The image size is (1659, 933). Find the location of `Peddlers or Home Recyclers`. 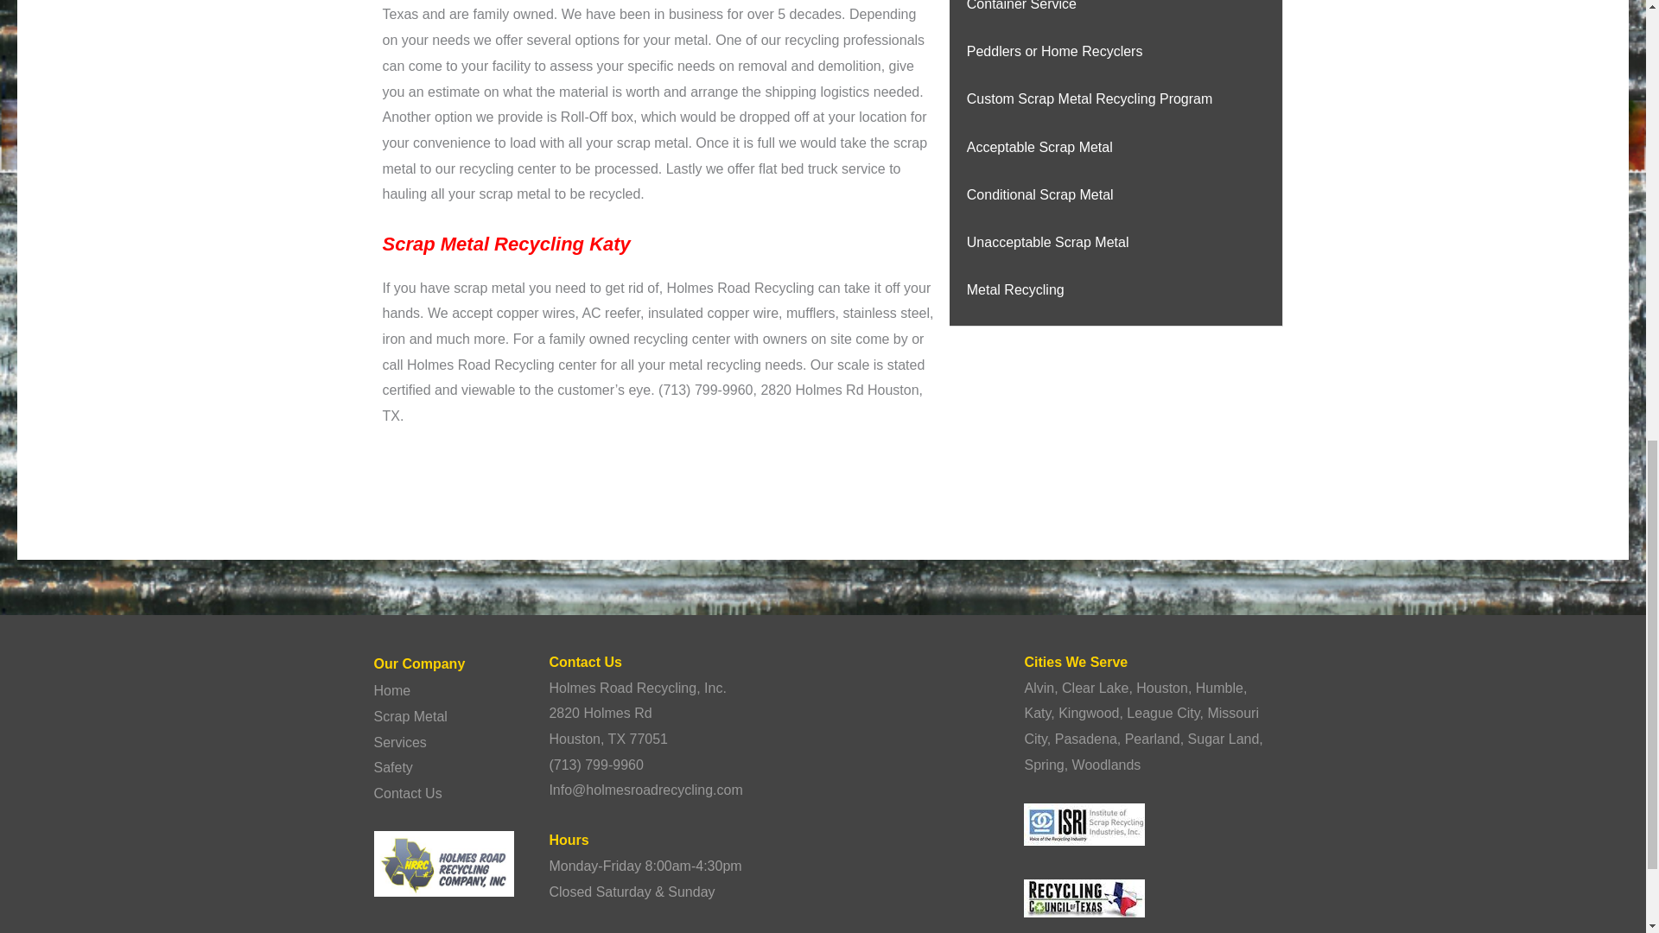

Peddlers or Home Recyclers is located at coordinates (1054, 51).